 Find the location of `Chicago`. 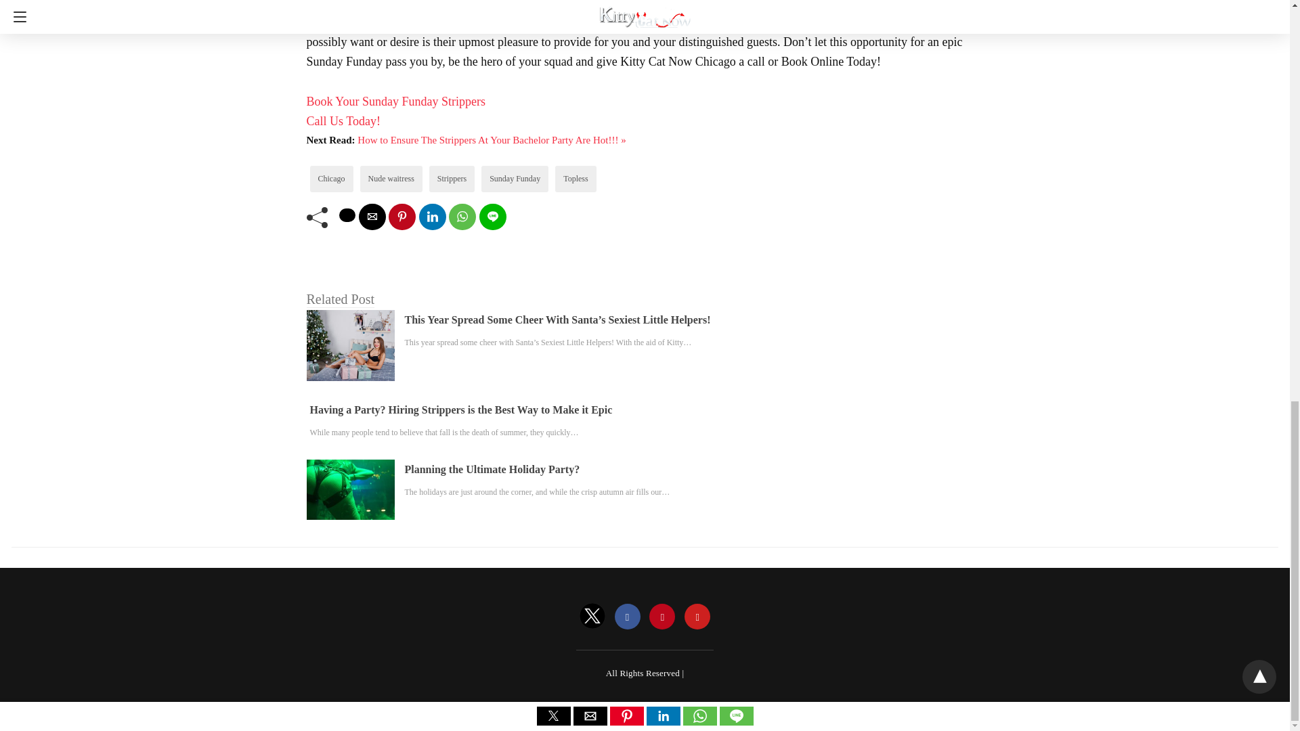

Chicago is located at coordinates (332, 179).